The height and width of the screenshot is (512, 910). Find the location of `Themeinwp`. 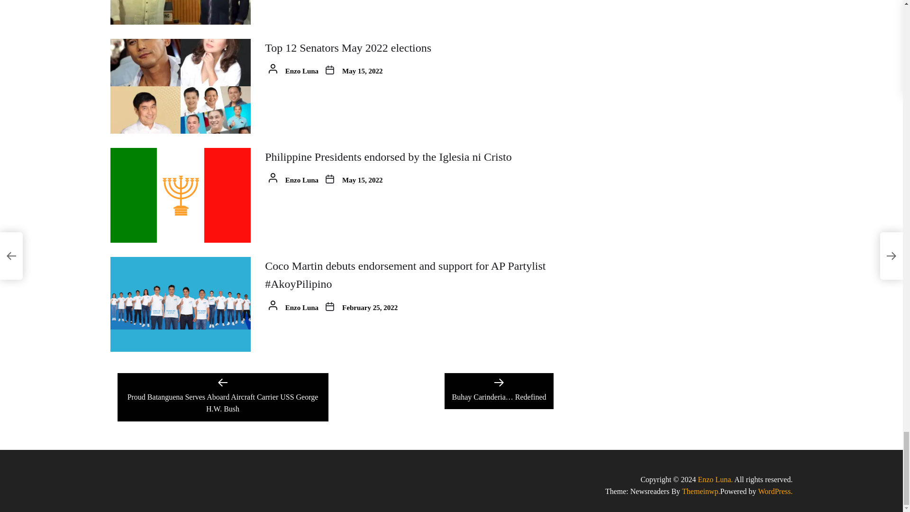

Themeinwp is located at coordinates (701, 491).